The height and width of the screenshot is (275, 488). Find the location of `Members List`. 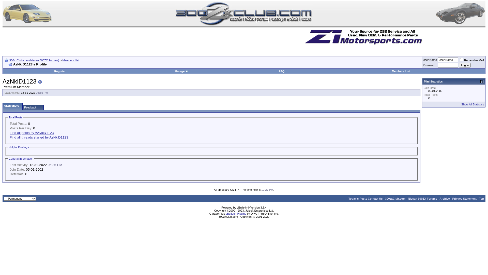

Members List is located at coordinates (401, 71).